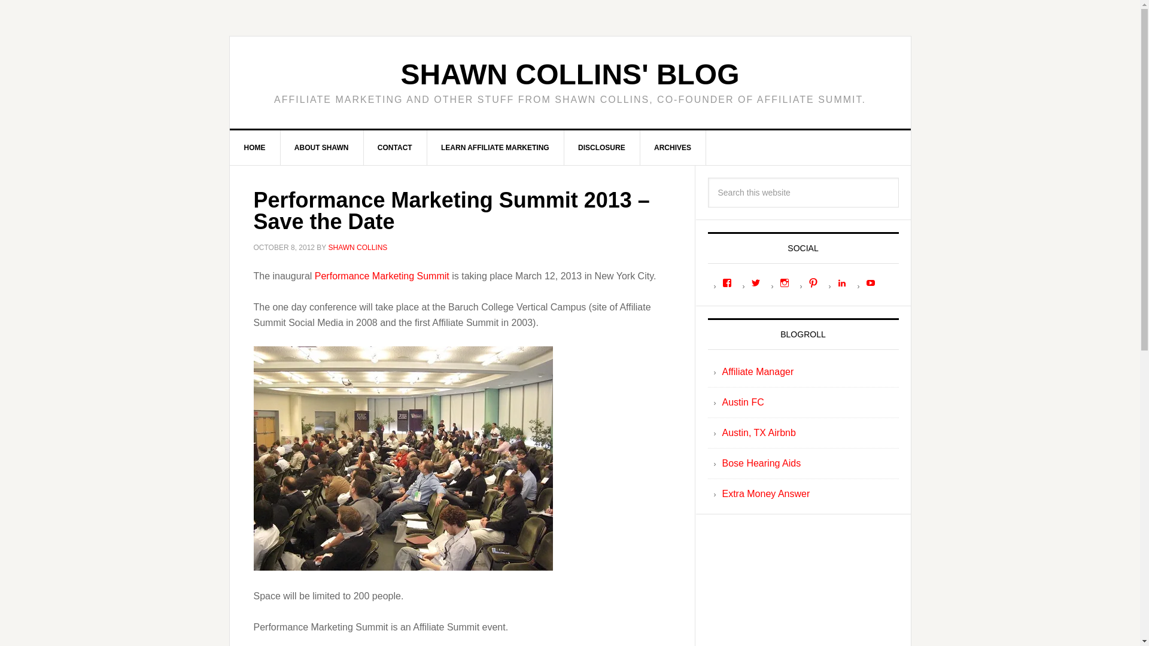 This screenshot has height=646, width=1149. What do you see at coordinates (322, 148) in the screenshot?
I see `ABOUT SHAWN` at bounding box center [322, 148].